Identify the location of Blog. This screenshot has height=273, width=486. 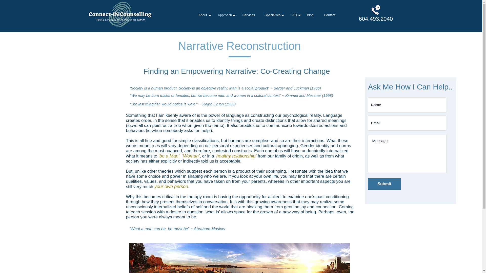
(310, 15).